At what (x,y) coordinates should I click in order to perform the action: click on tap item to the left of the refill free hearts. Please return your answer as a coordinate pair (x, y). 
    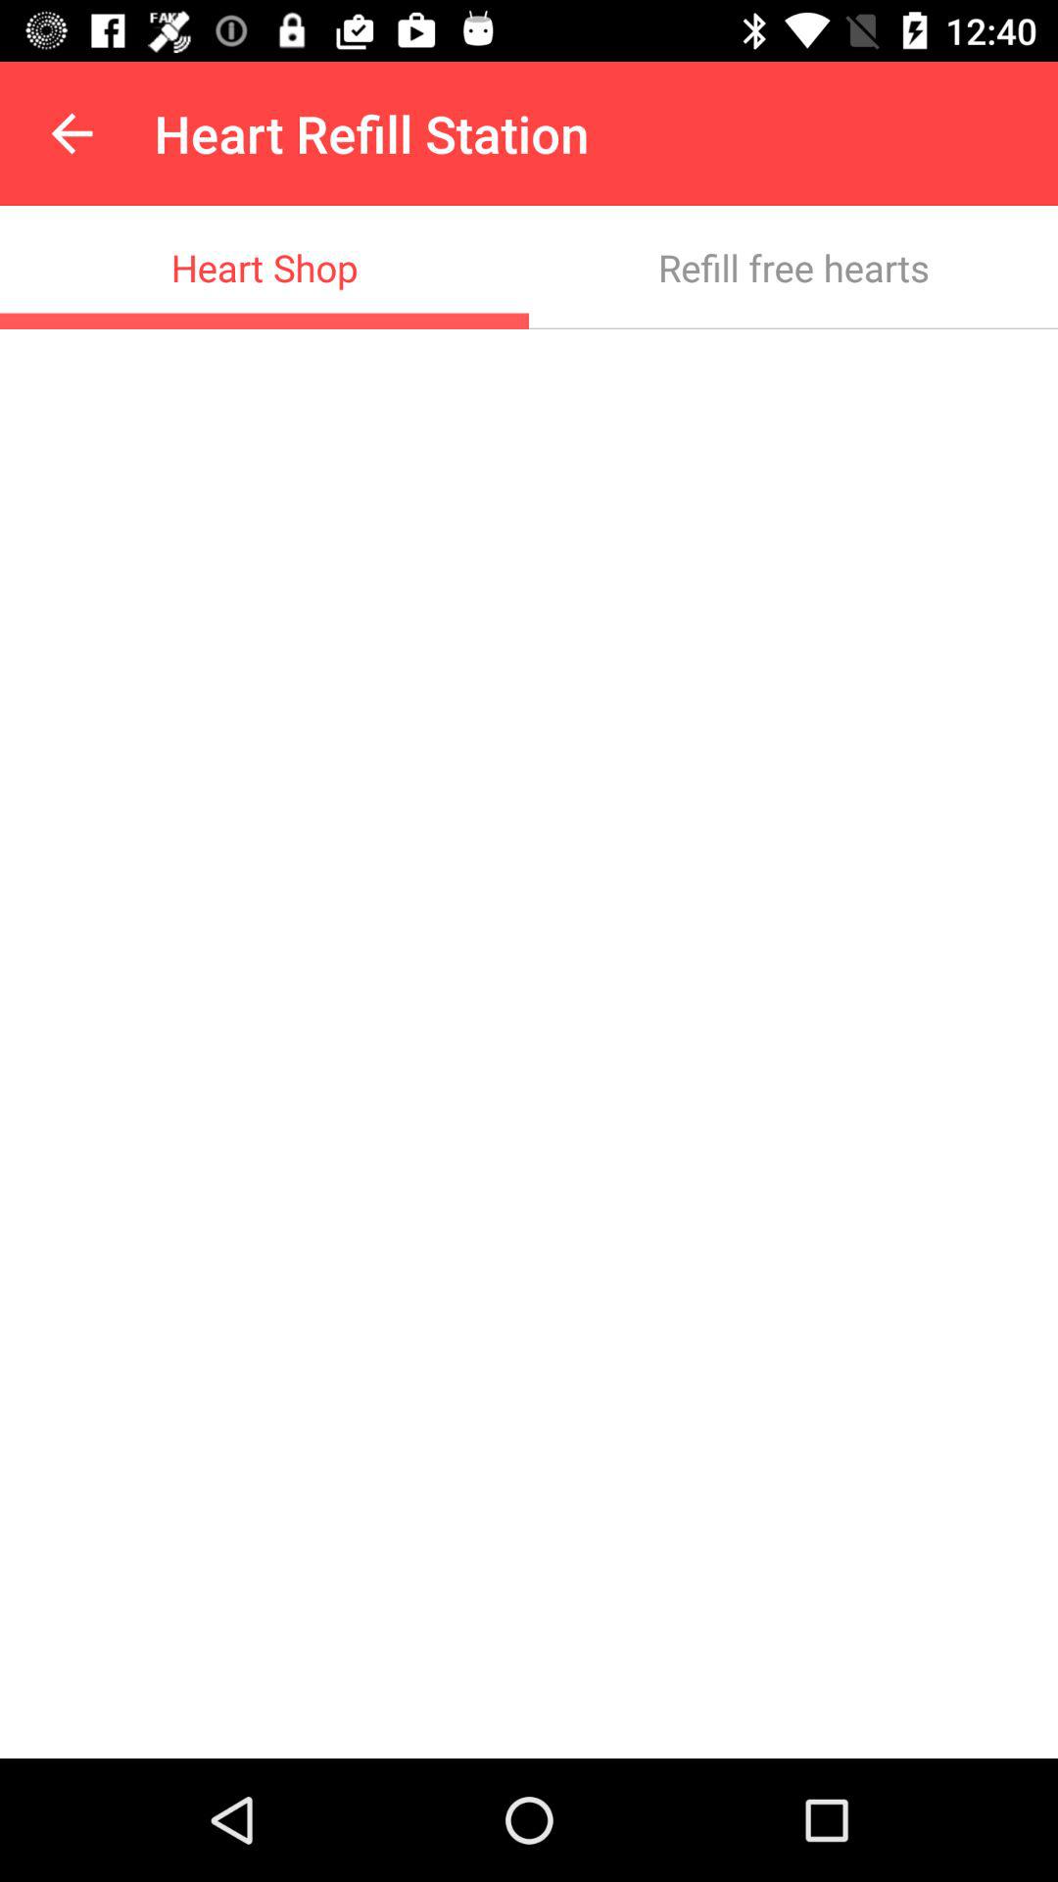
    Looking at the image, I should click on (264, 267).